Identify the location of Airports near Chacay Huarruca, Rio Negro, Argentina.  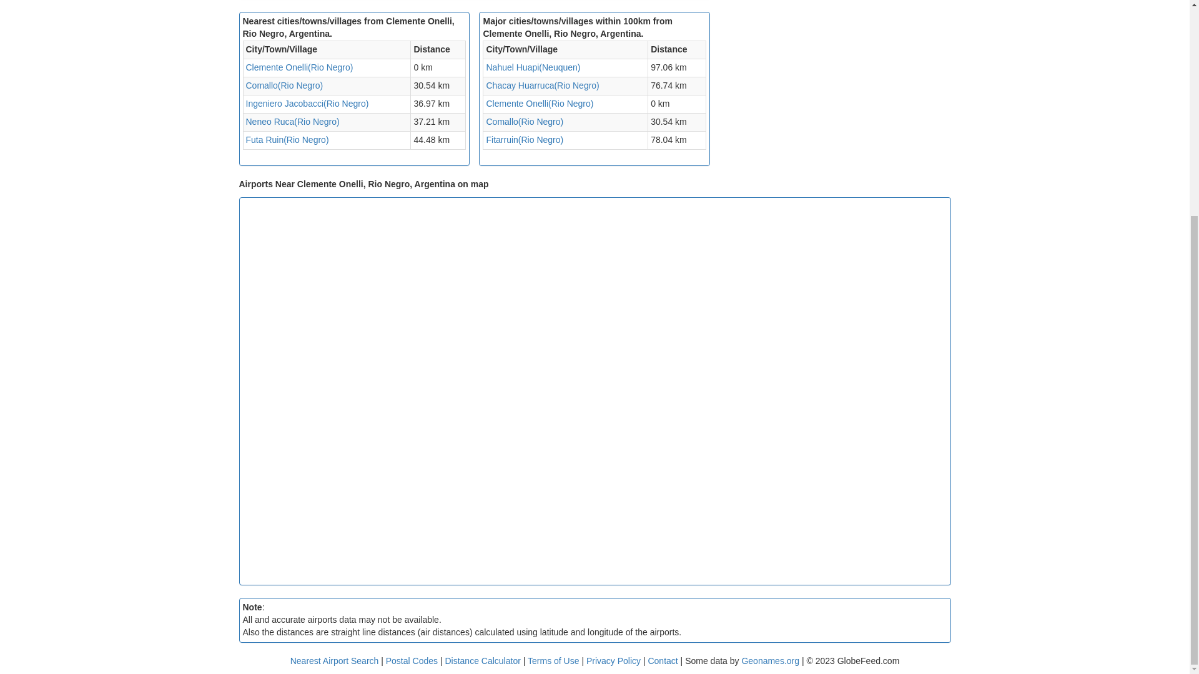
(542, 85).